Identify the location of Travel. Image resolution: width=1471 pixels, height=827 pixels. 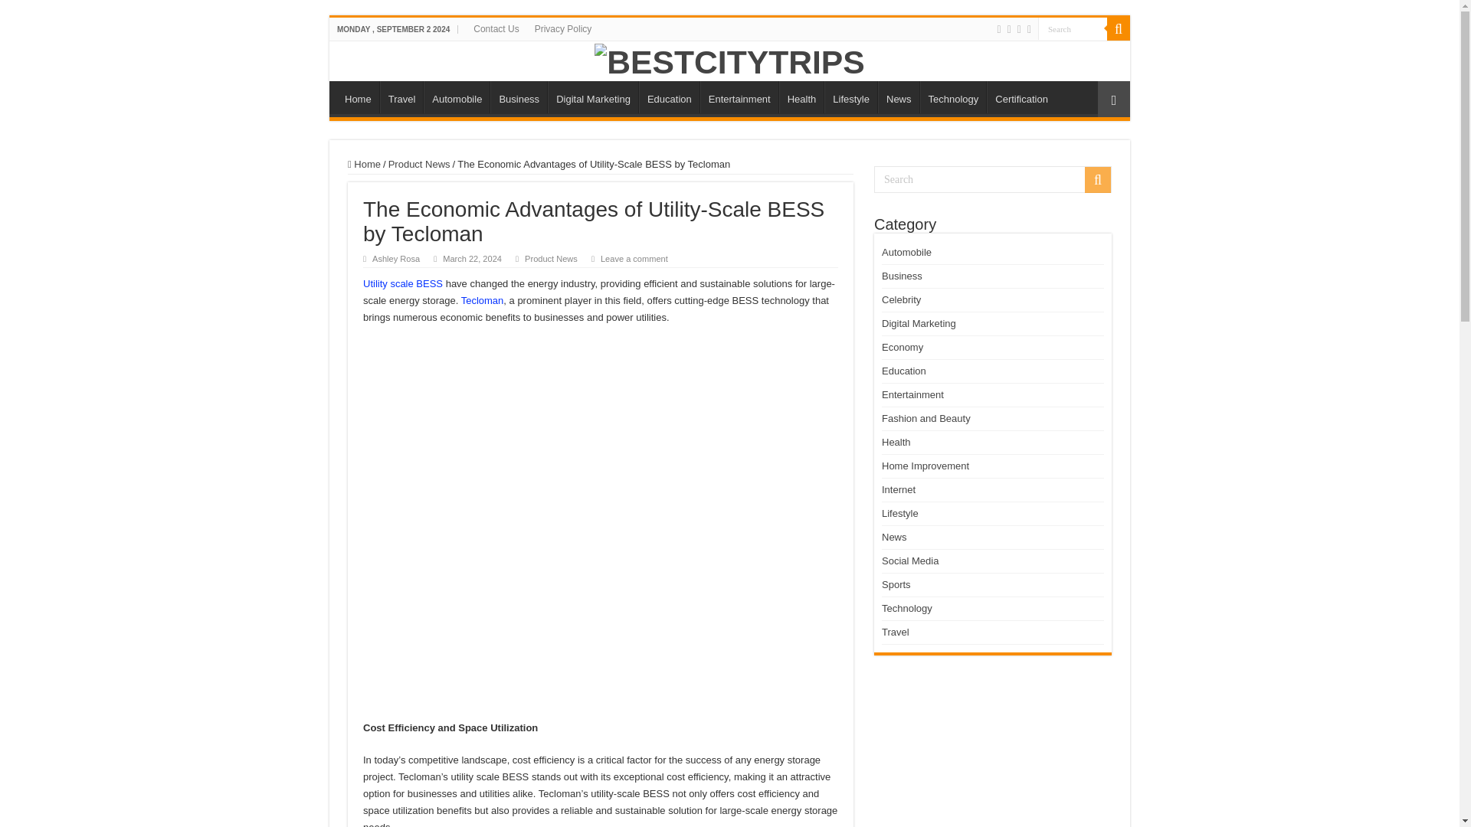
(401, 96).